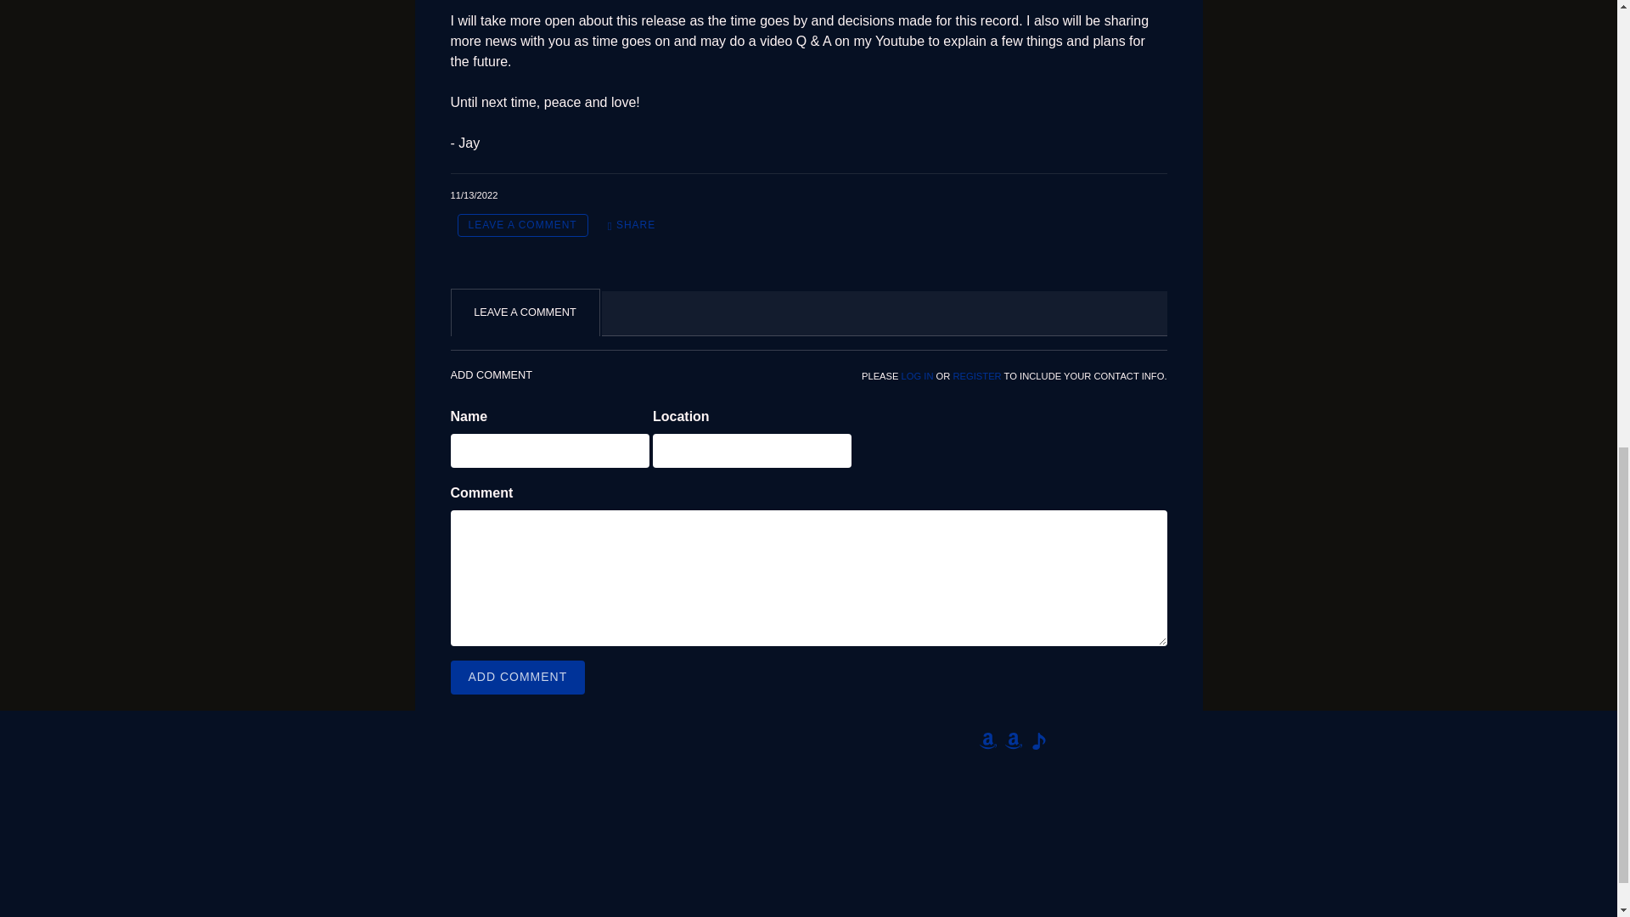 Image resolution: width=1630 pixels, height=917 pixels. I want to click on LOG IN, so click(917, 376).